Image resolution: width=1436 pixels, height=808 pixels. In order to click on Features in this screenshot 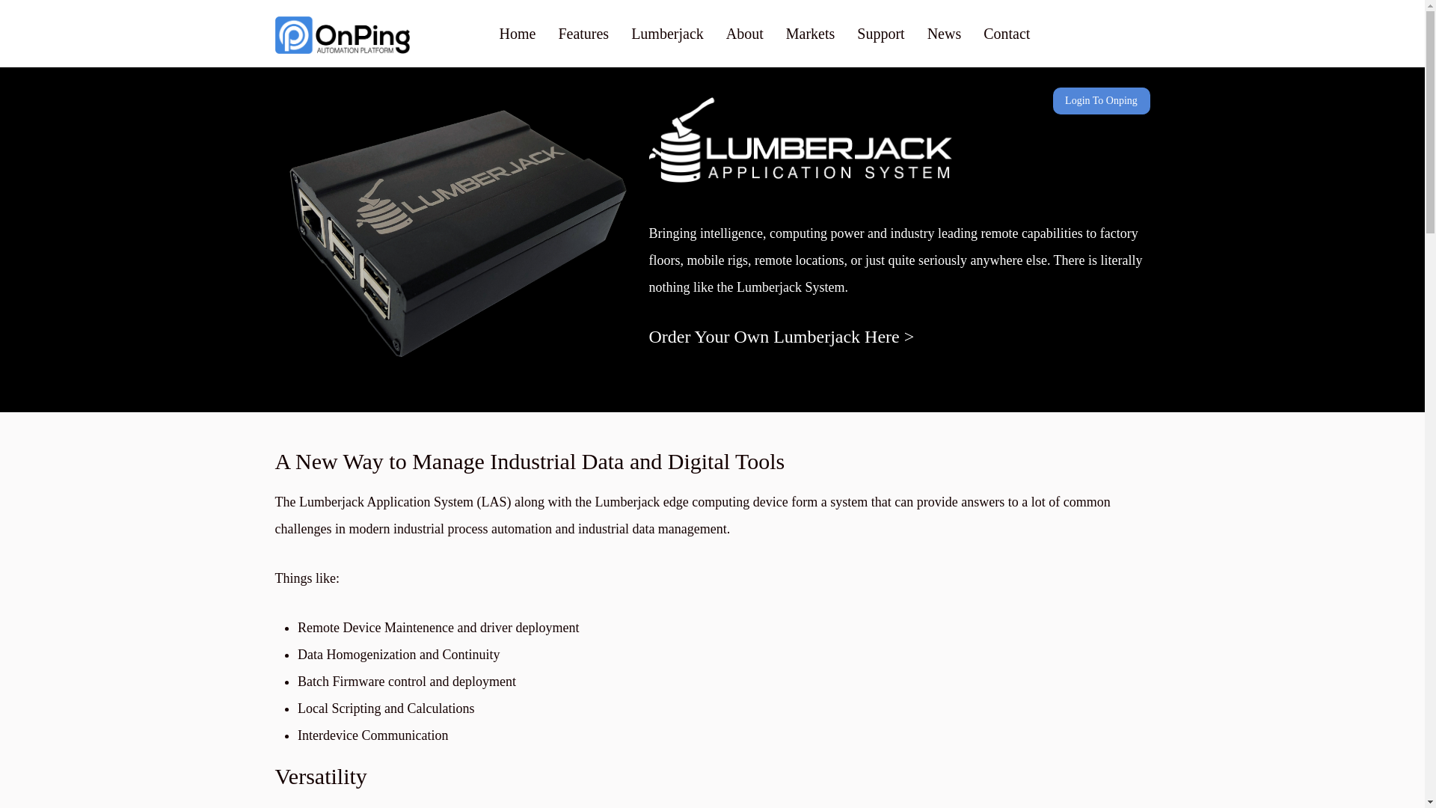, I will do `click(583, 33)`.